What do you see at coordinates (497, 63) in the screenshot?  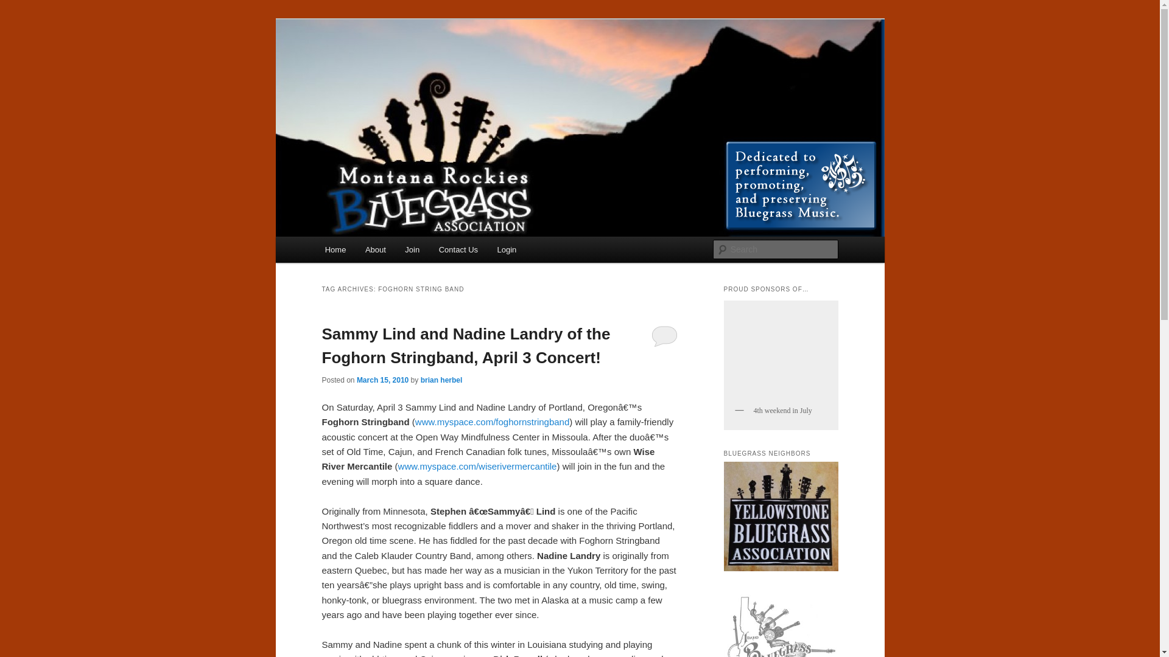 I see `Montana Rockies Bluegrass Association` at bounding box center [497, 63].